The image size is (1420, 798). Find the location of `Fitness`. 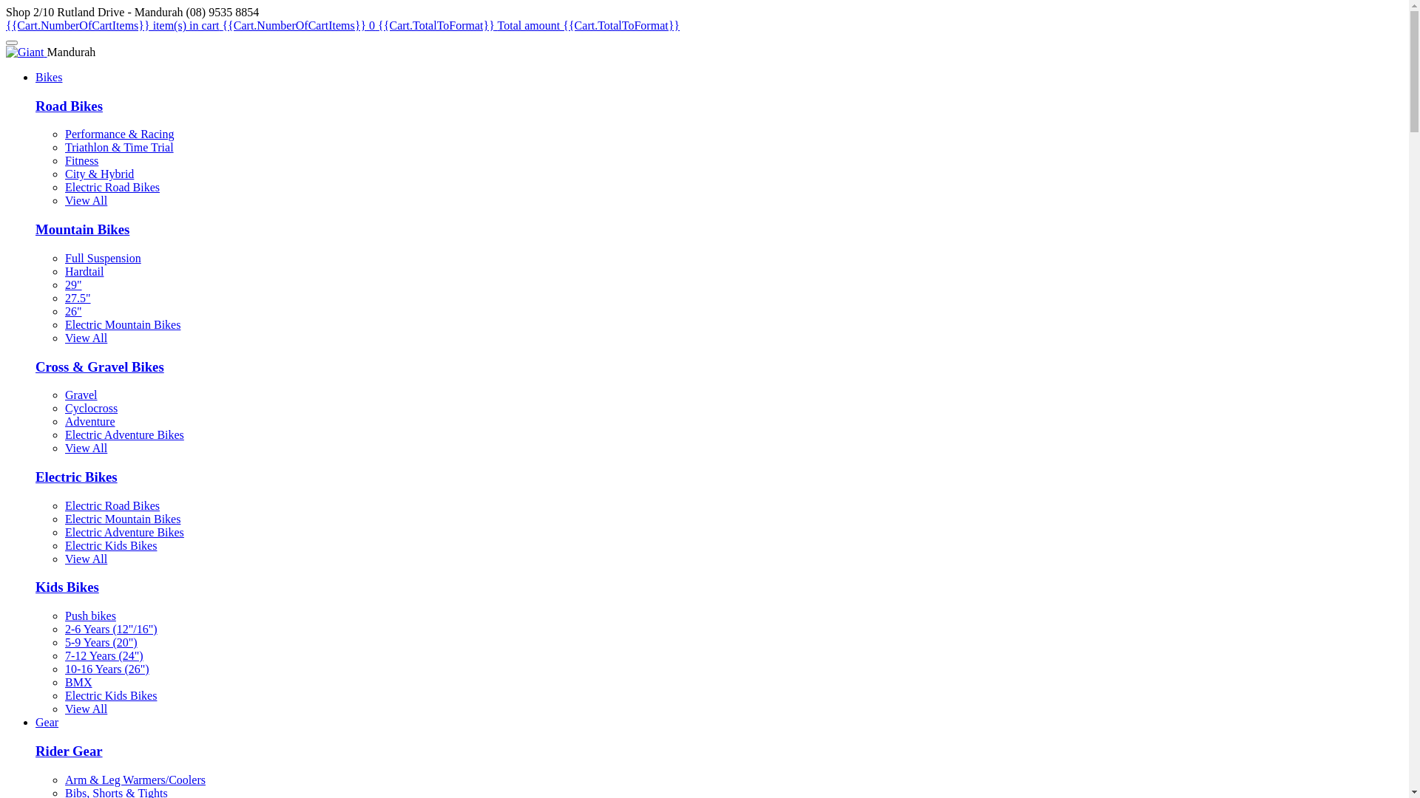

Fitness is located at coordinates (81, 161).